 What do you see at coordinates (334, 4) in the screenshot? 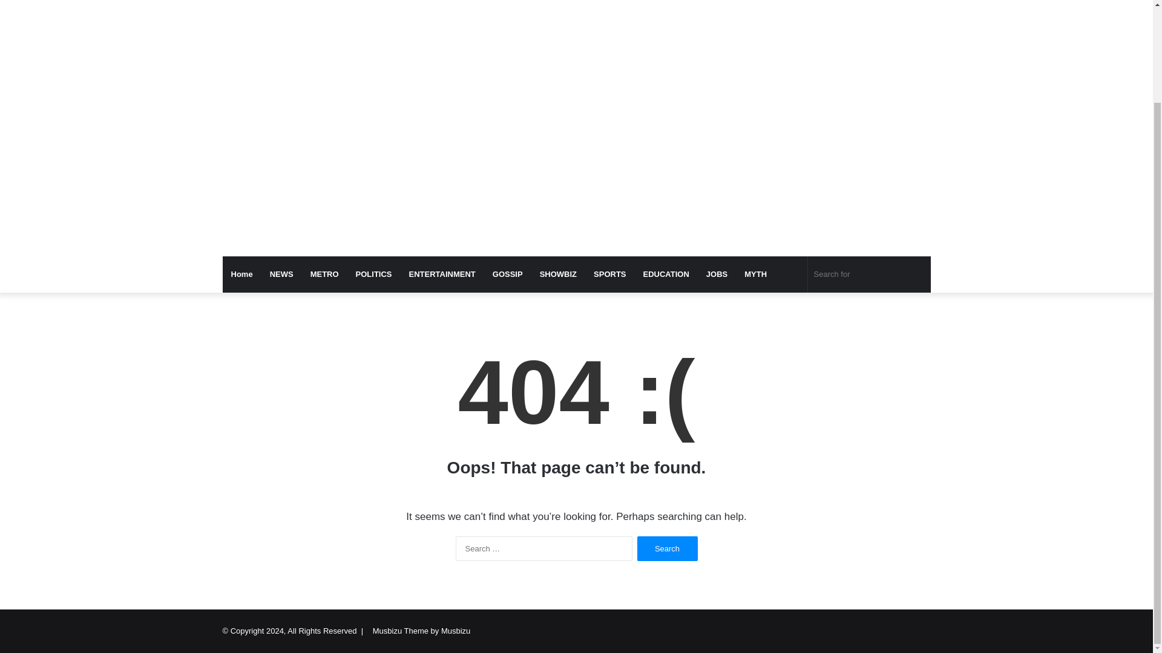
I see `Musbizu` at bounding box center [334, 4].